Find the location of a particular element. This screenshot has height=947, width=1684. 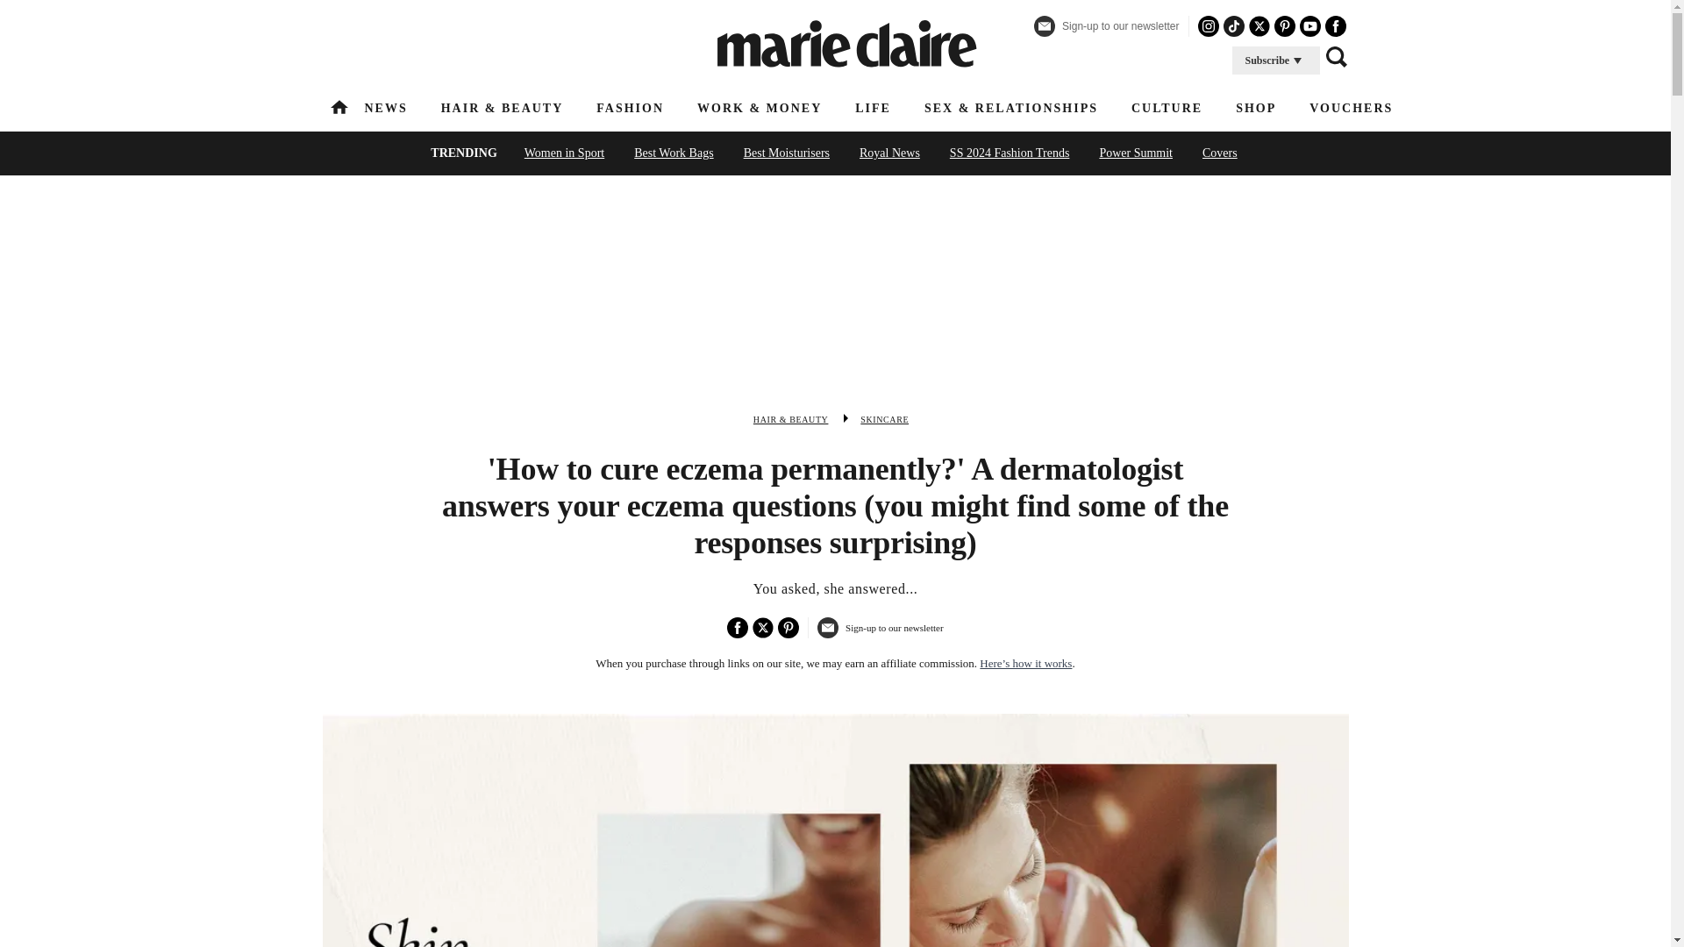

LIFE is located at coordinates (873, 107).